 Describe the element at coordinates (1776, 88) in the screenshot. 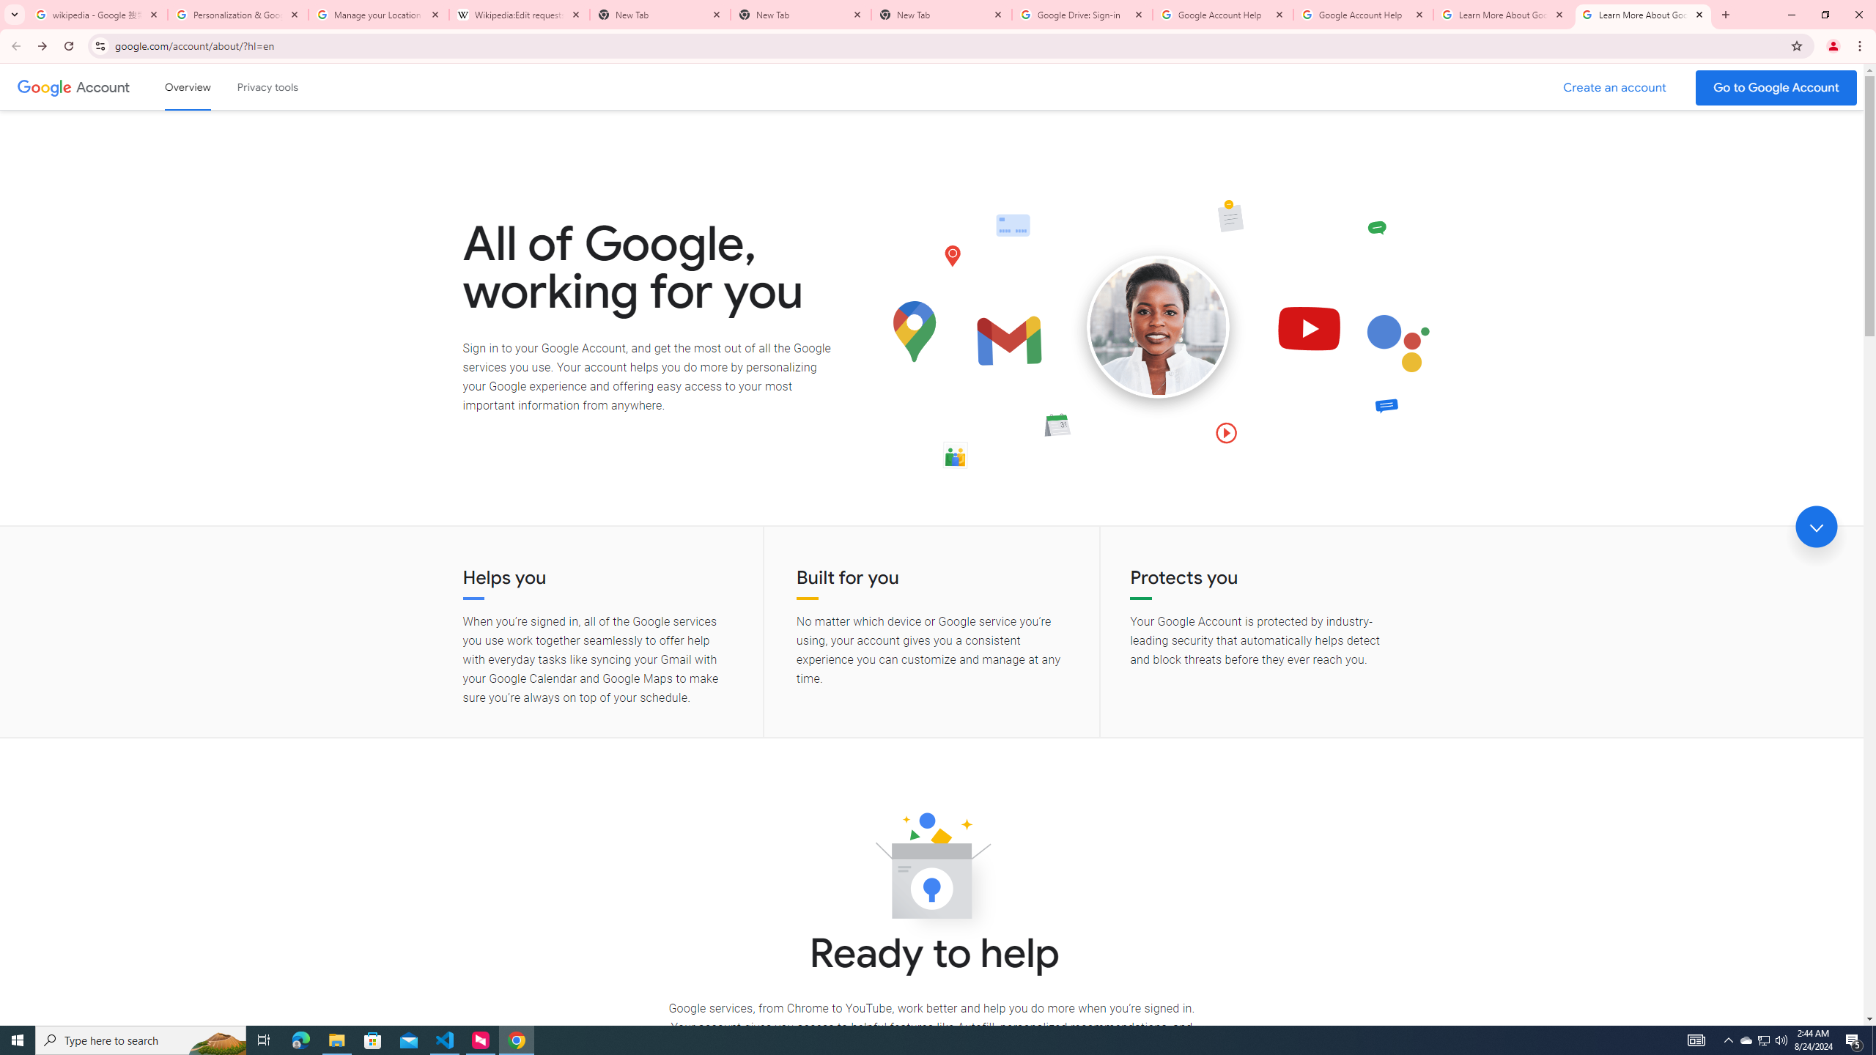

I see `Go to your Google Account` at that location.